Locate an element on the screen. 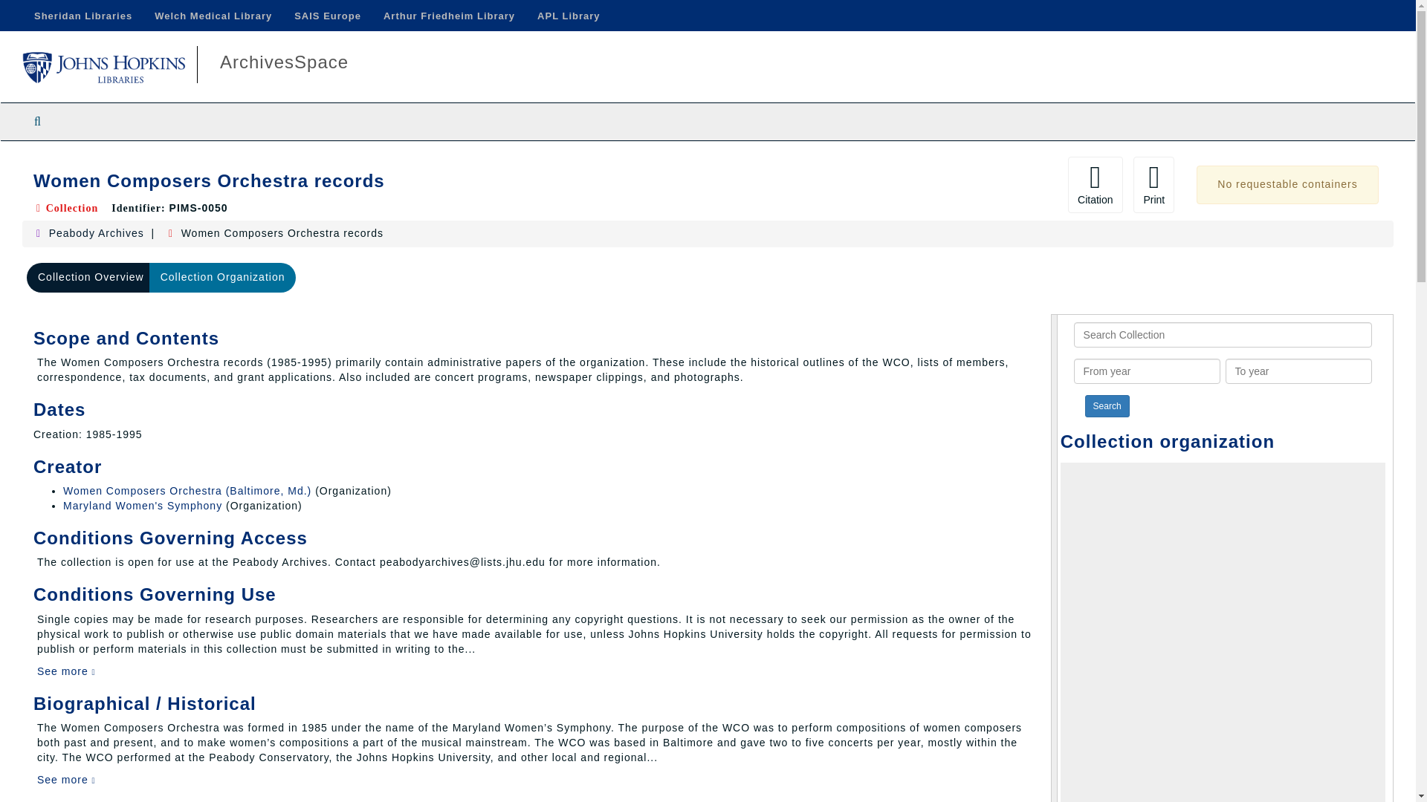 The width and height of the screenshot is (1427, 802). Search is located at coordinates (1107, 405).